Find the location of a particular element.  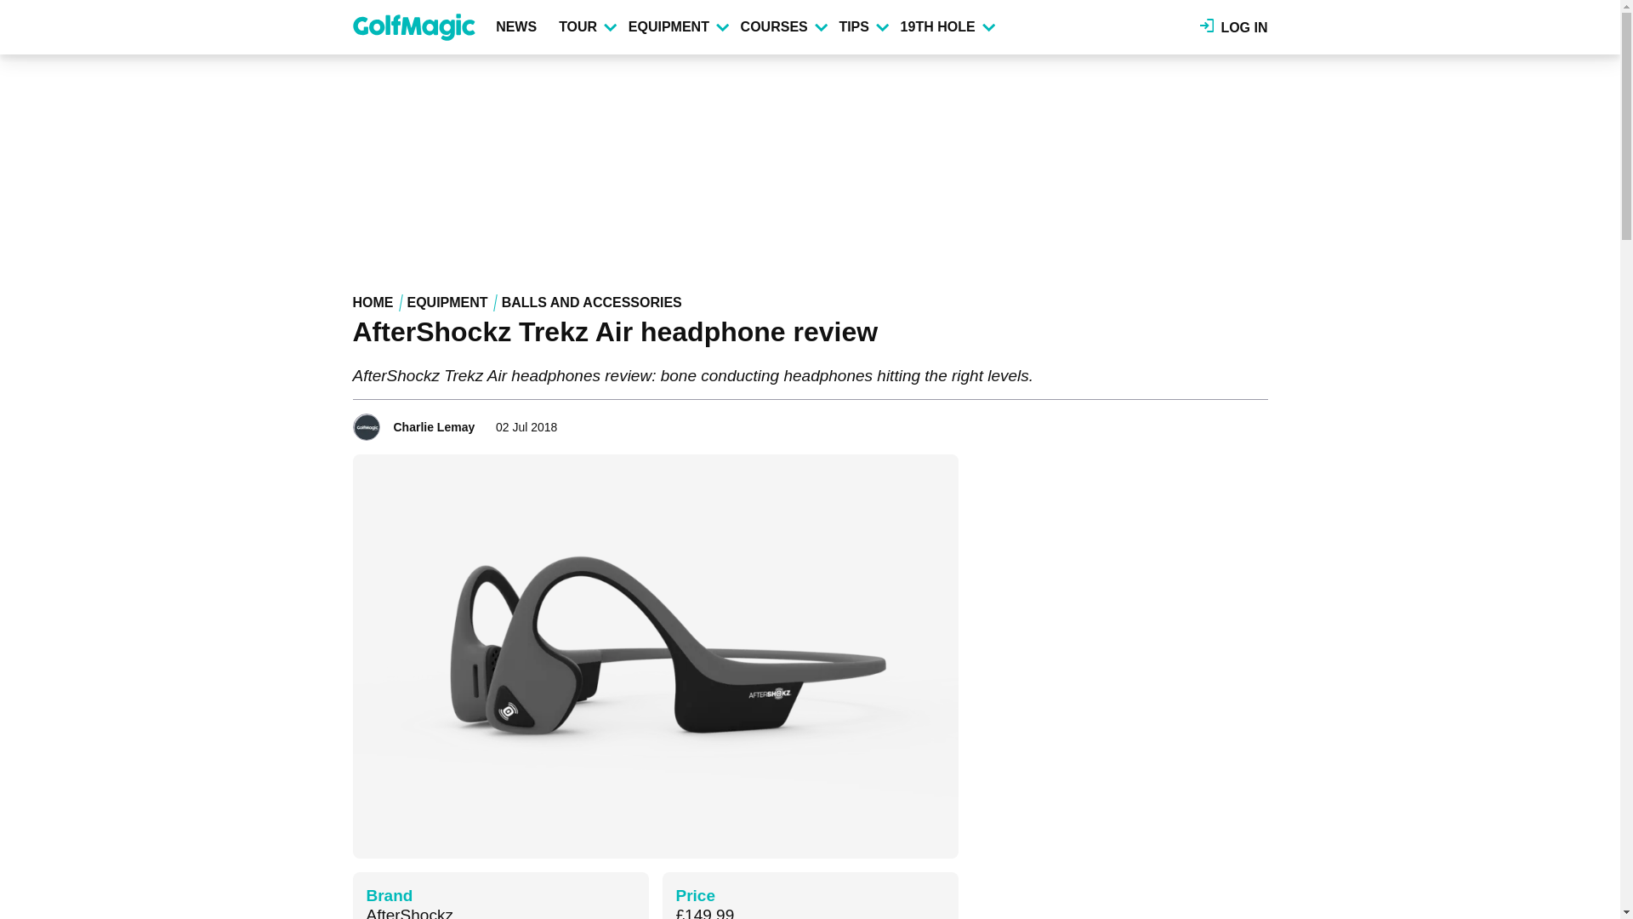

Share to X is located at coordinates (1208, 422).